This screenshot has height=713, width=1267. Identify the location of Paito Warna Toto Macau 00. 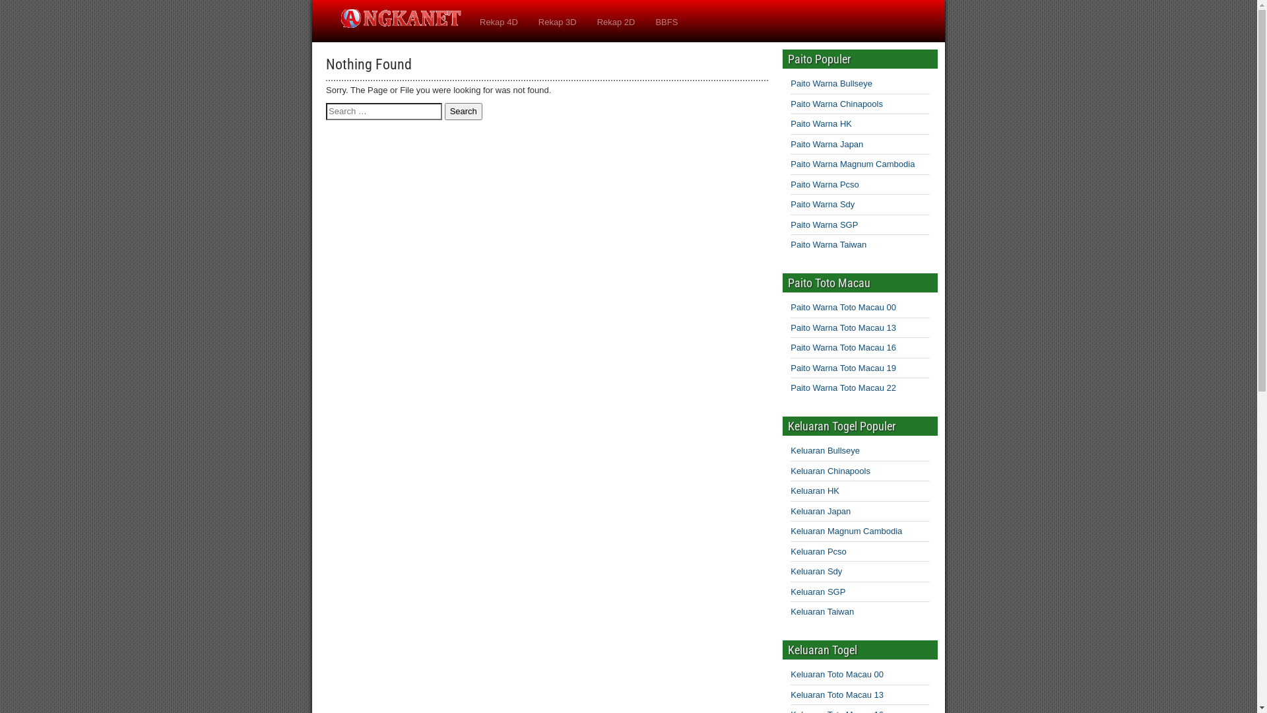
(843, 308).